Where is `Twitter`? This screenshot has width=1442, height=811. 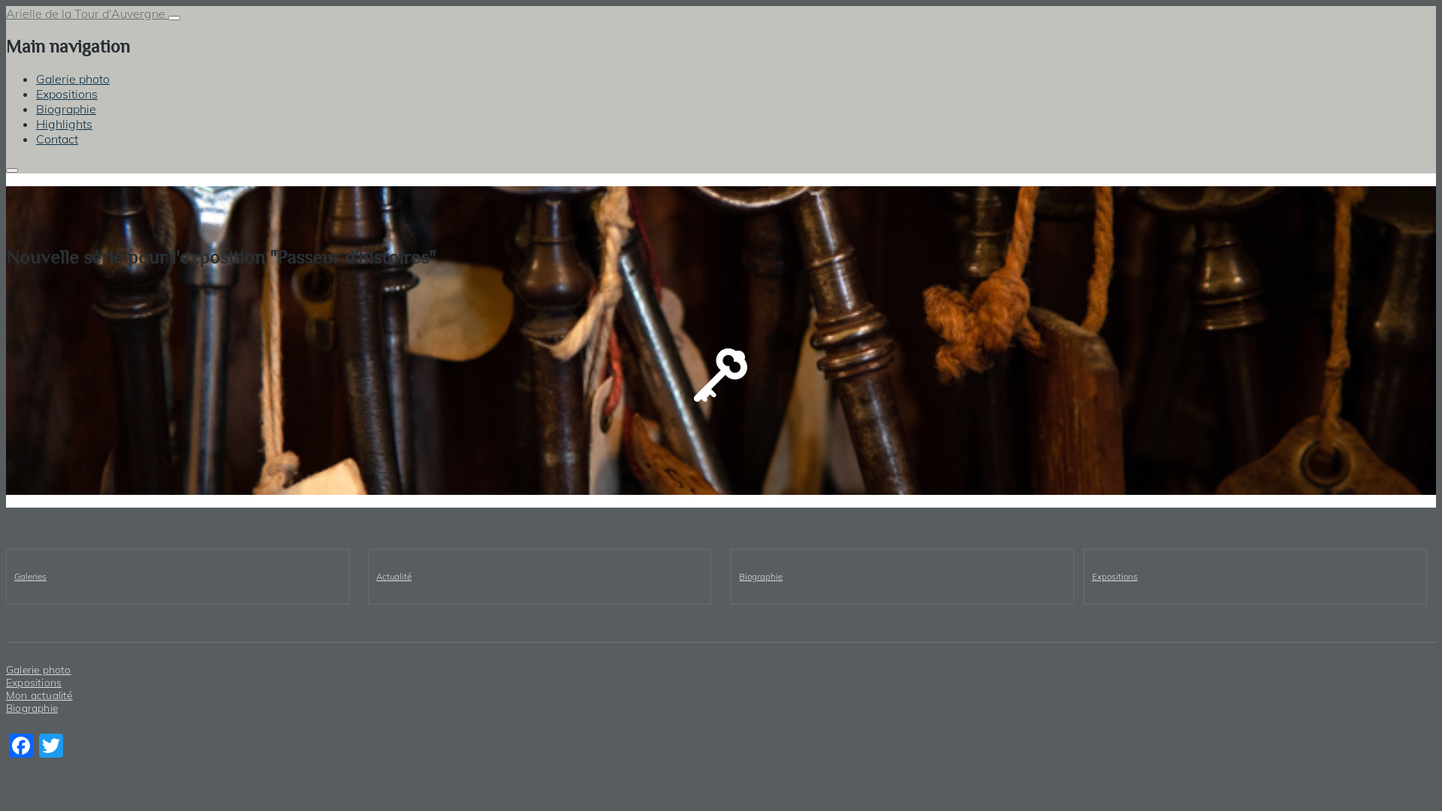
Twitter is located at coordinates (51, 744).